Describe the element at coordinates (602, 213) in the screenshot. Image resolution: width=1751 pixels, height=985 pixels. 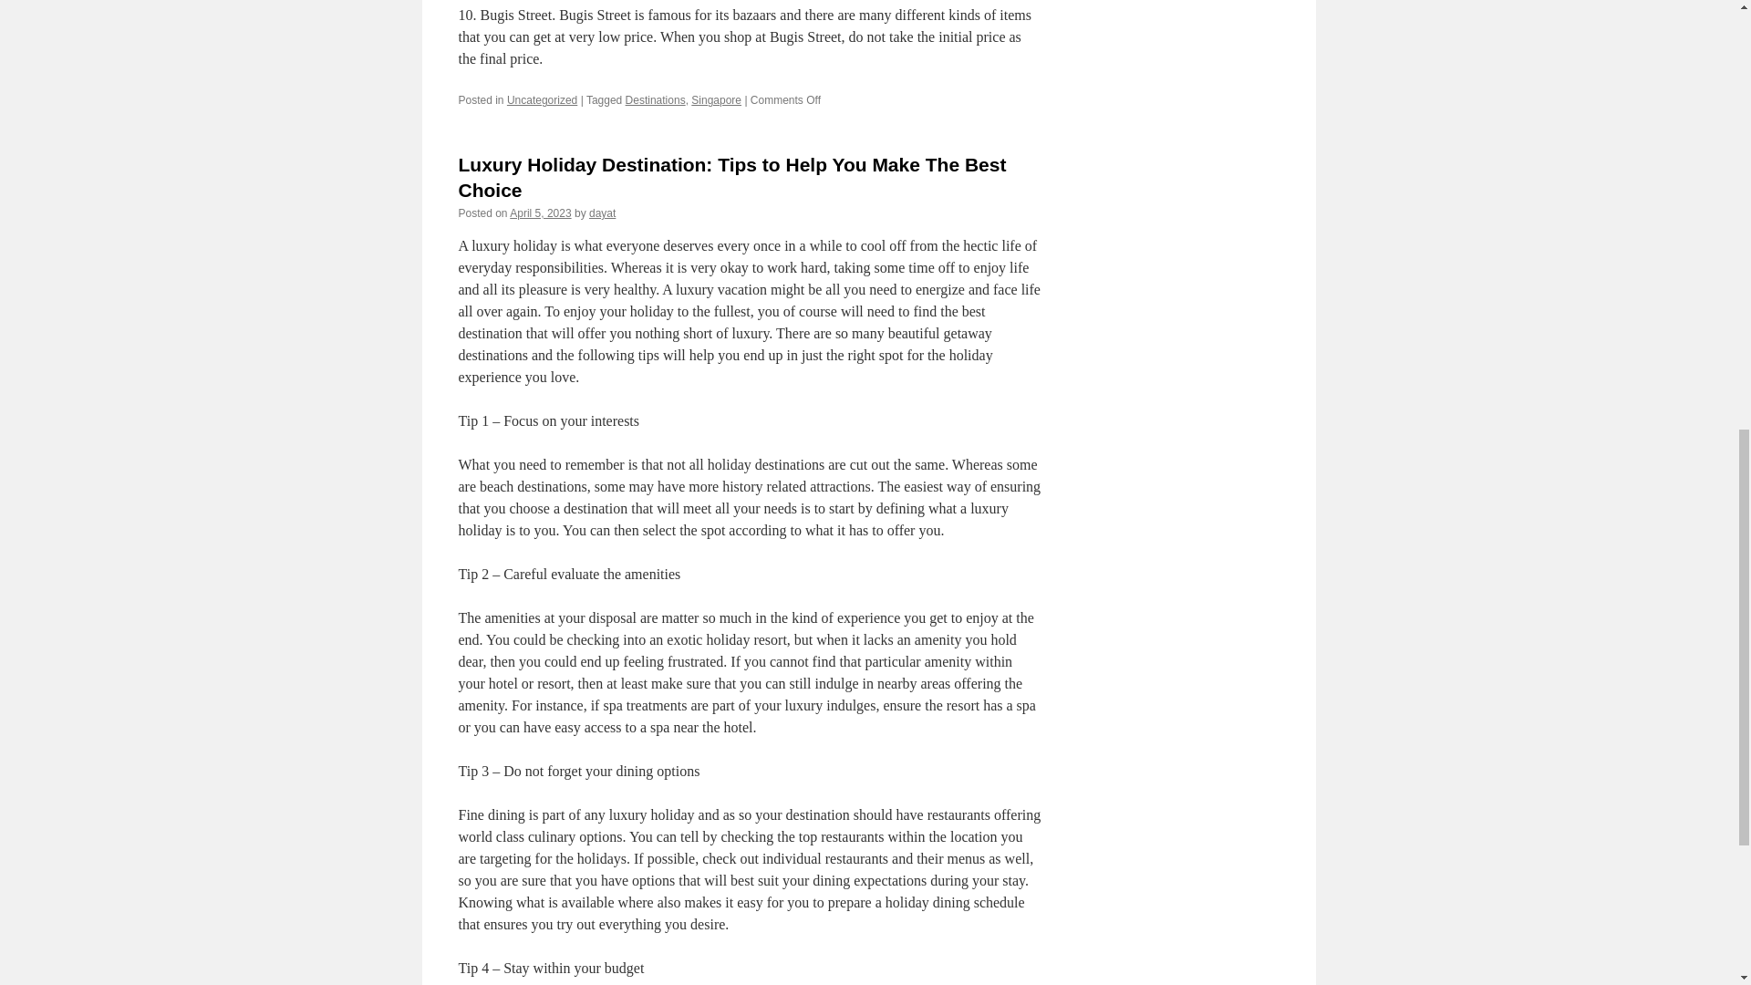
I see `dayat` at that location.